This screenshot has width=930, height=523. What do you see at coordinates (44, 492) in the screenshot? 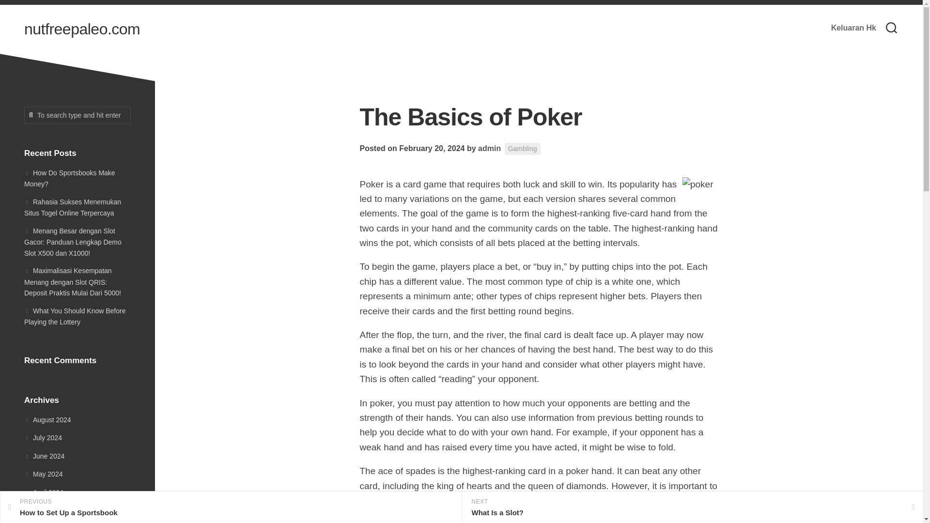
I see `April 2024` at bounding box center [44, 492].